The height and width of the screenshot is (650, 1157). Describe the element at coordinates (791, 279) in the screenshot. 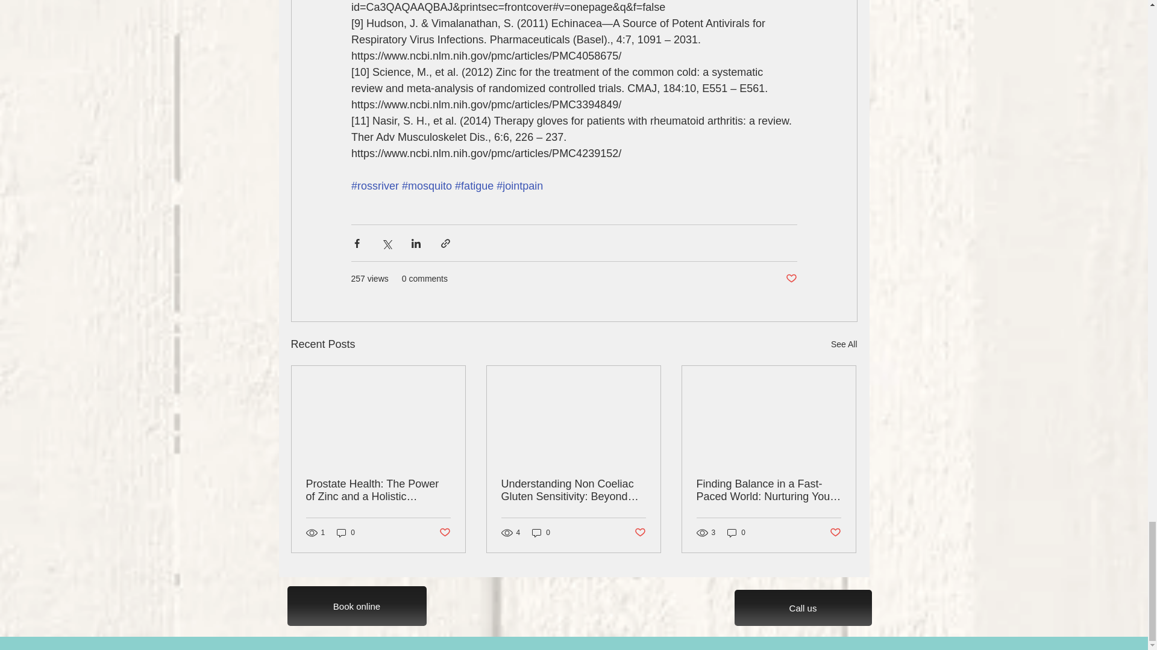

I see `Post not marked as liked` at that location.